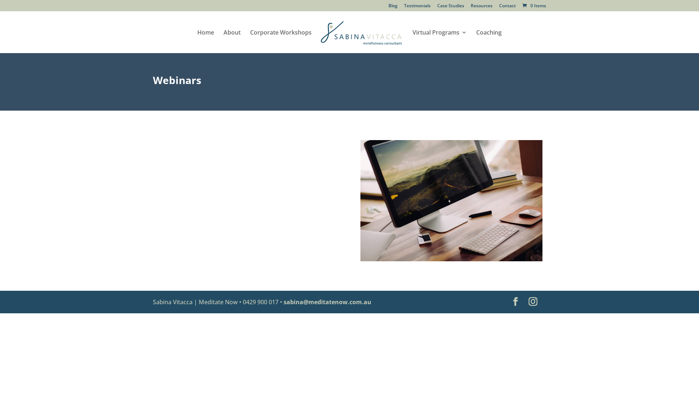 Image resolution: width=699 pixels, height=393 pixels. What do you see at coordinates (417, 7) in the screenshot?
I see `Testimonials` at bounding box center [417, 7].